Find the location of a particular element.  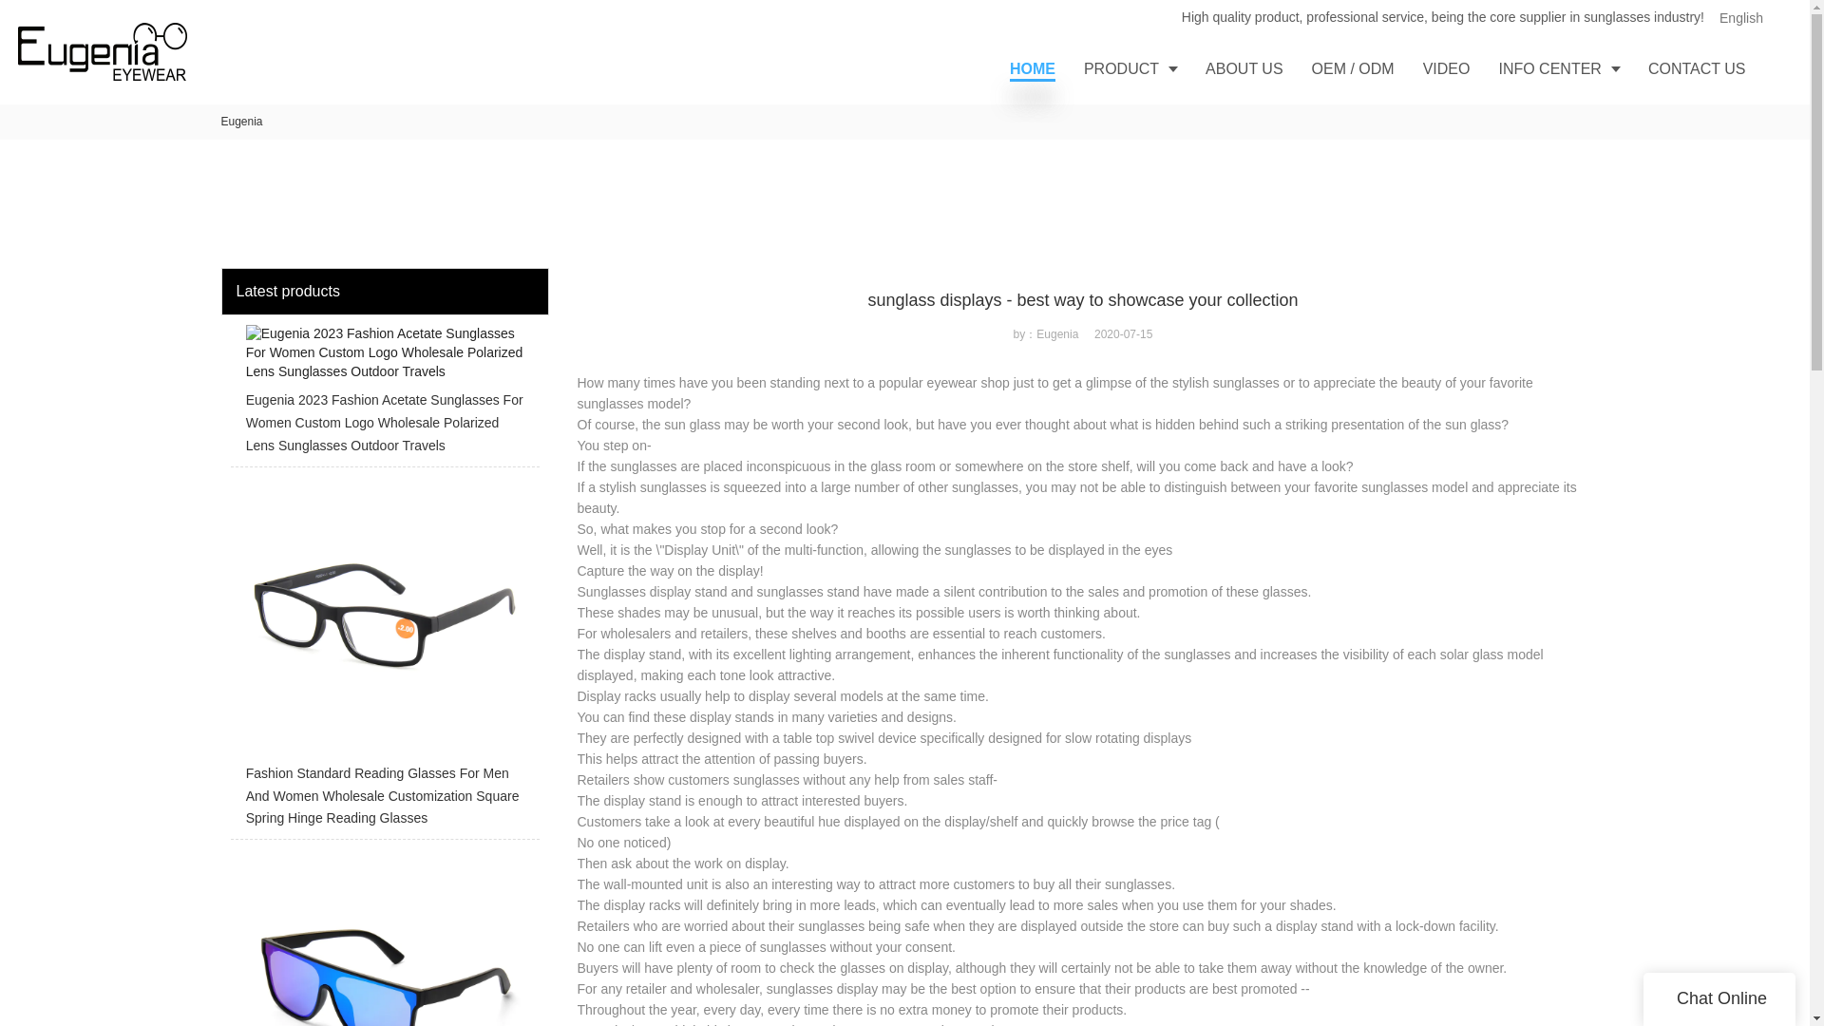

Eugenia is located at coordinates (241, 122).